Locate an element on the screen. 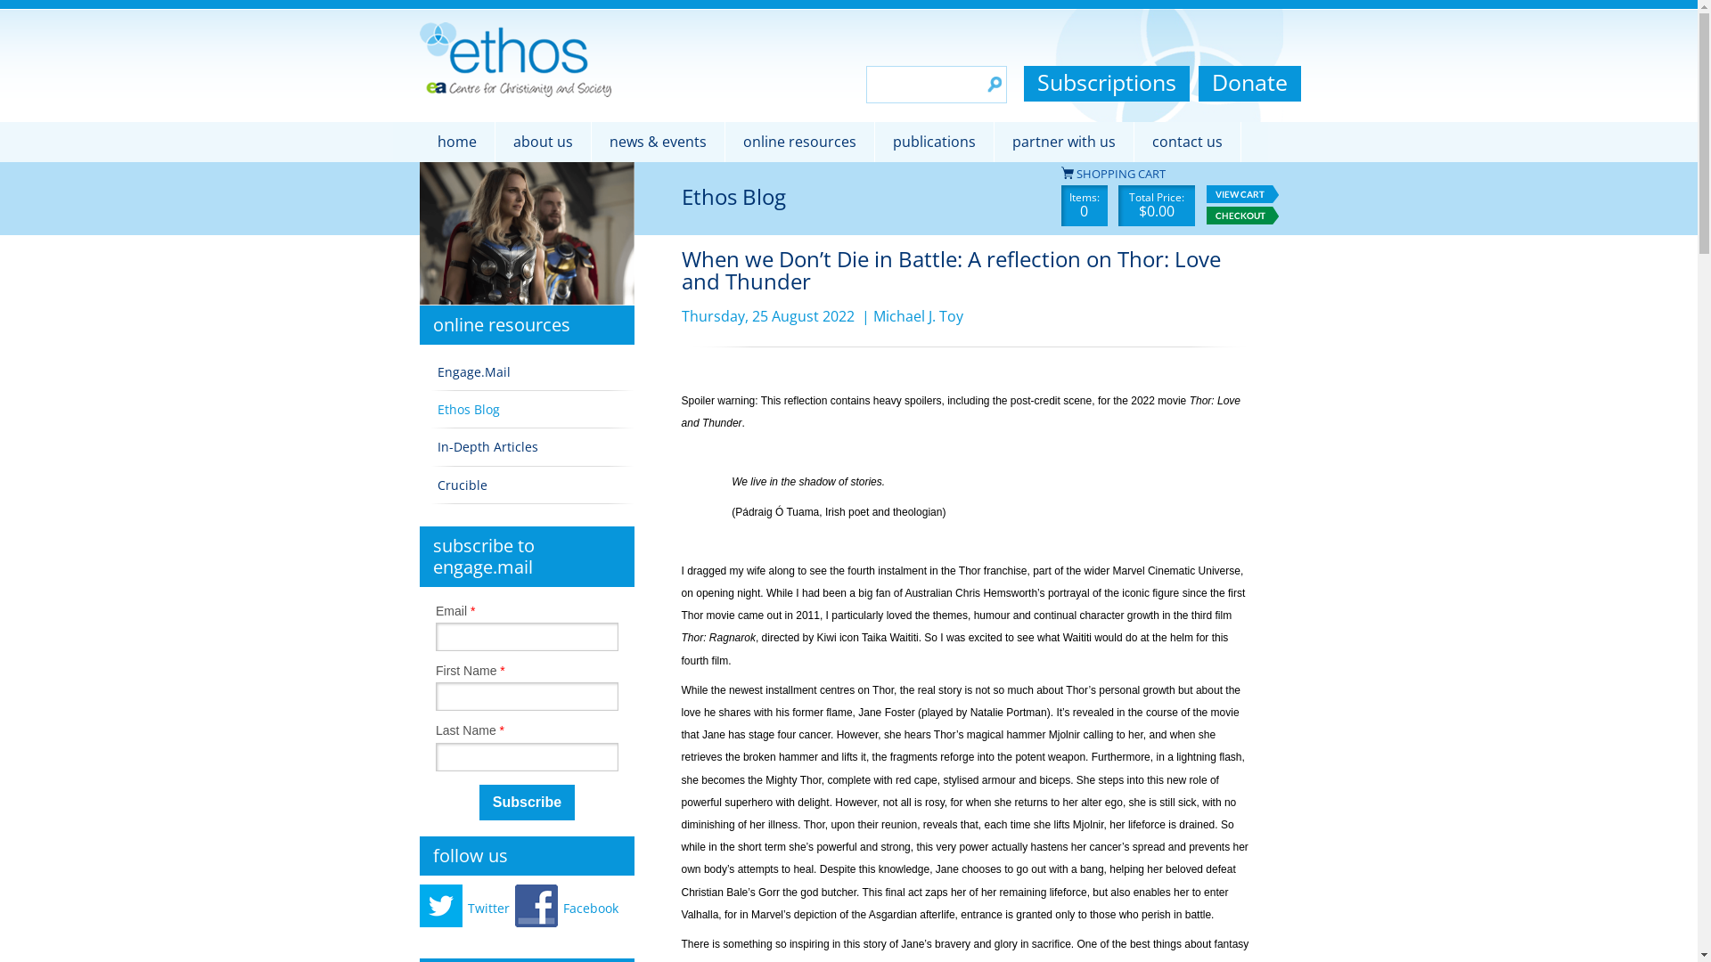 This screenshot has height=962, width=1711. Ethos Blog is located at coordinates (530, 410).